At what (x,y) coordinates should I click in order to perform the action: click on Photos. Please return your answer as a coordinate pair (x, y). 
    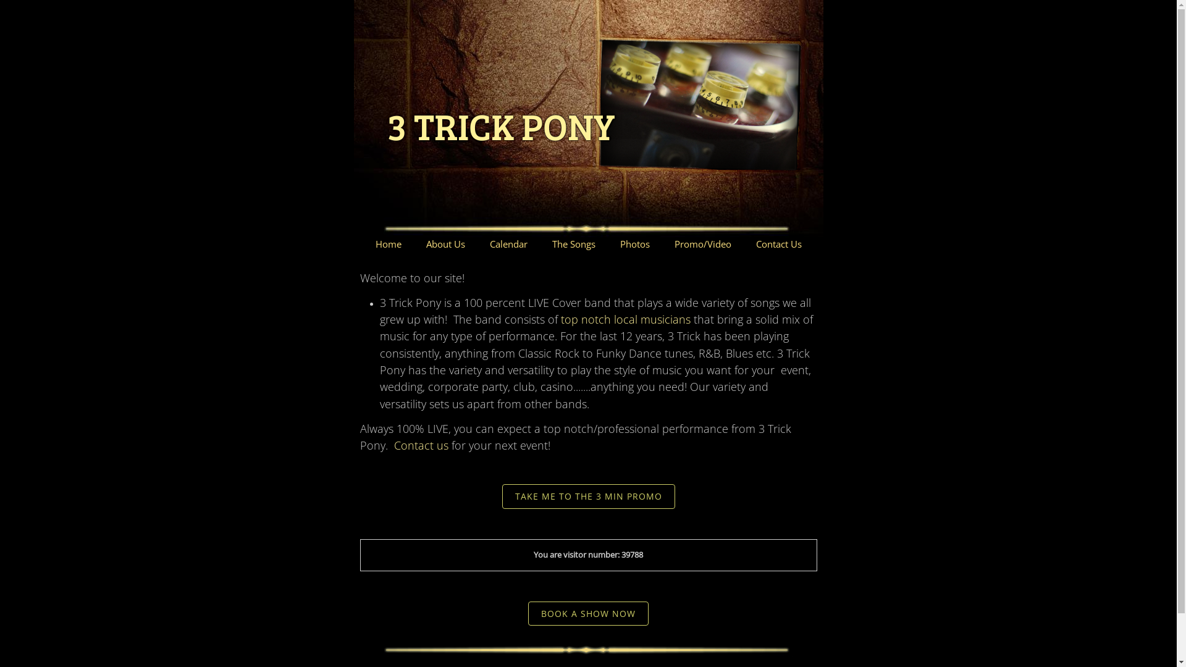
    Looking at the image, I should click on (635, 245).